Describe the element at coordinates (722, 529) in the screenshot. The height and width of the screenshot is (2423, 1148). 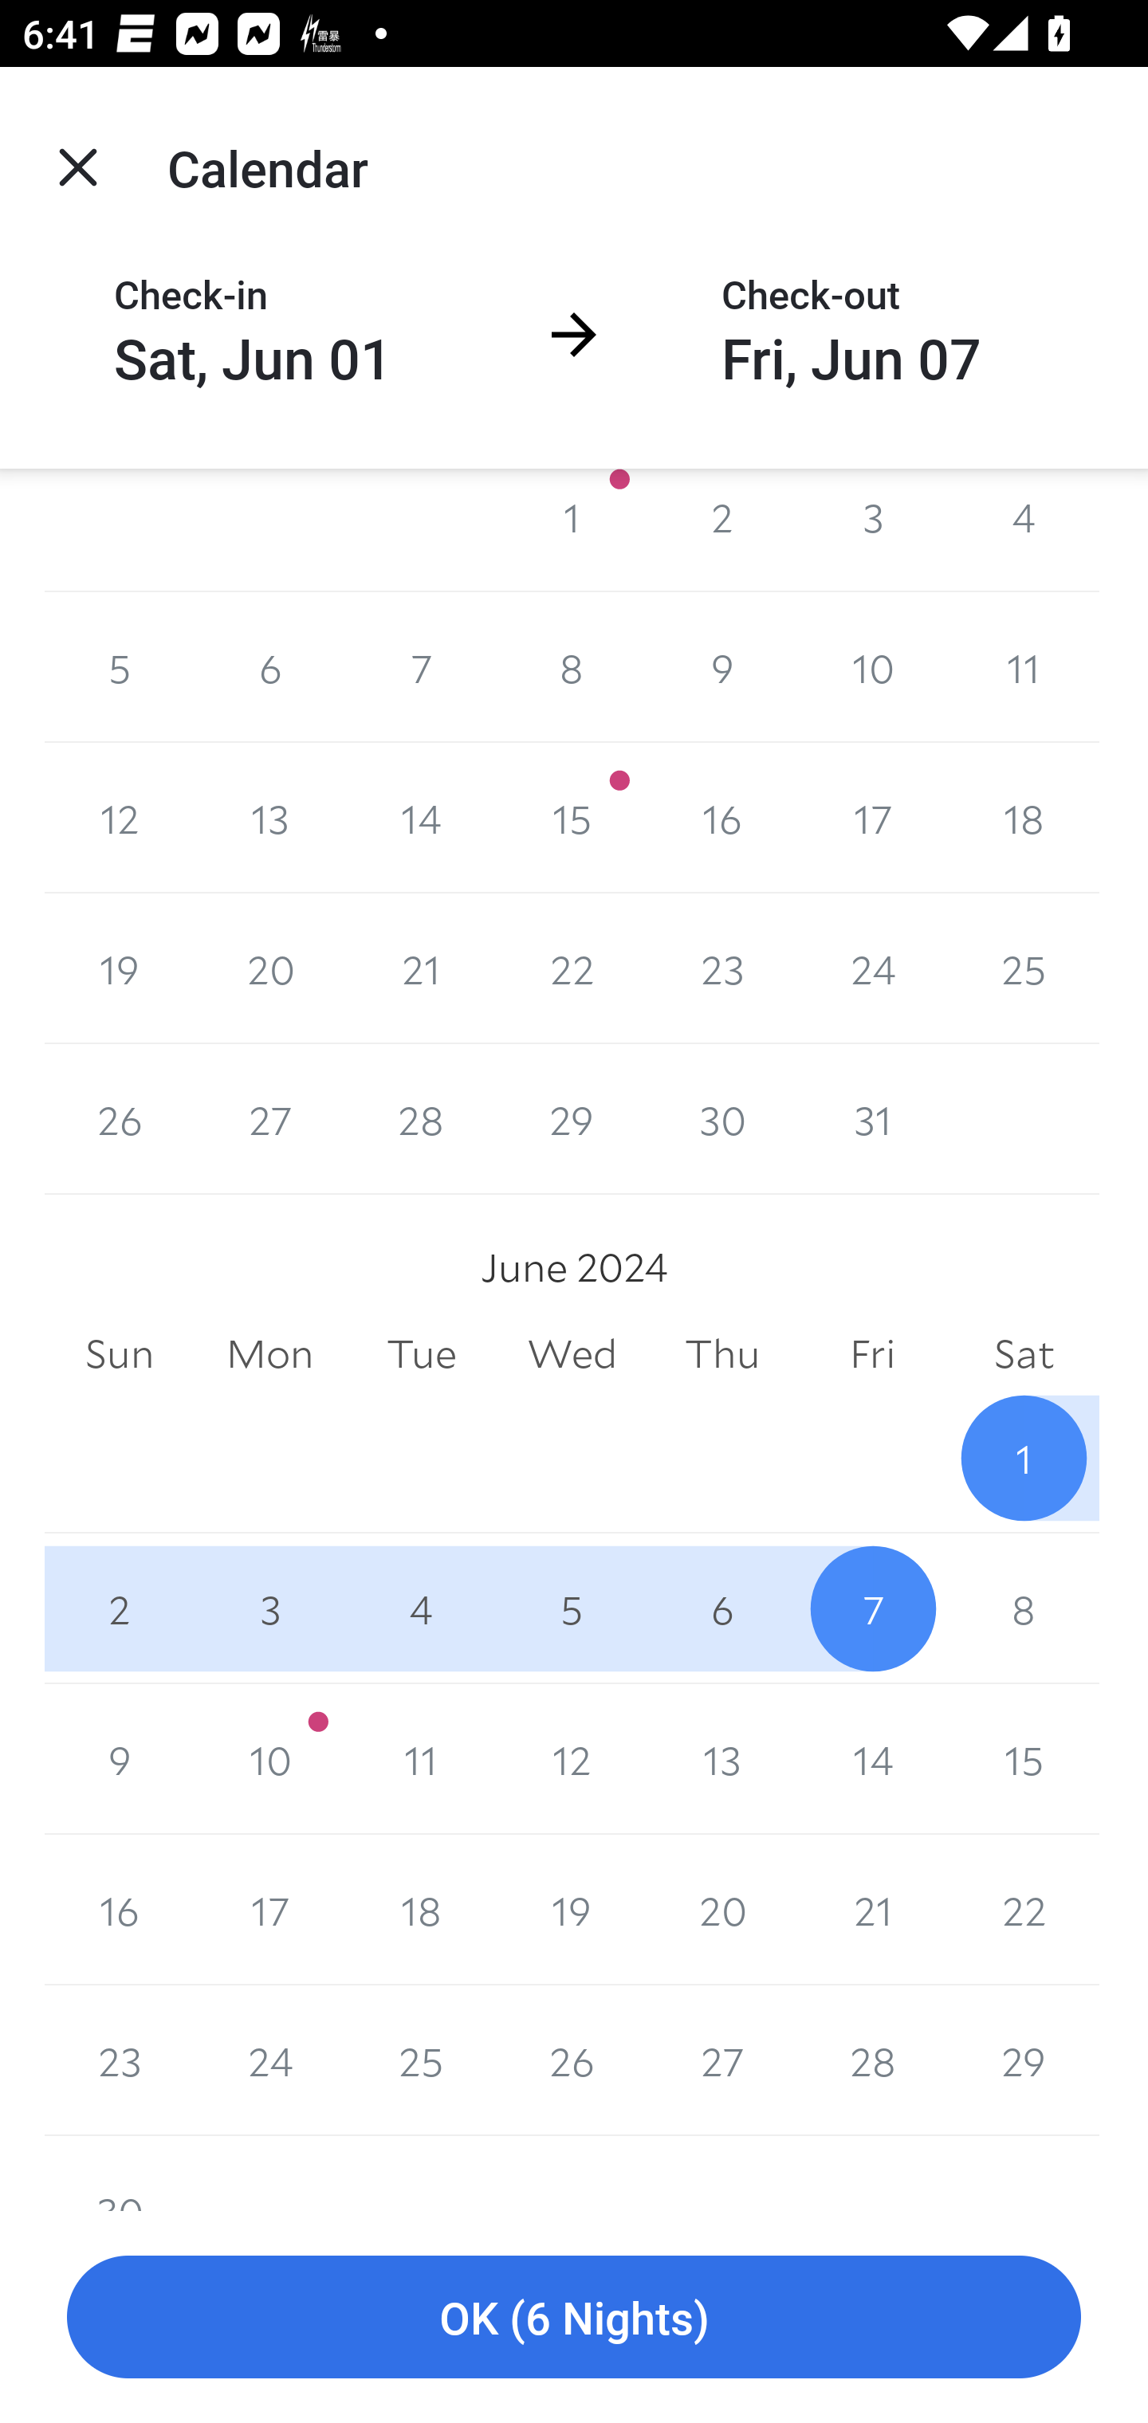
I see `2 2 May 2024` at that location.